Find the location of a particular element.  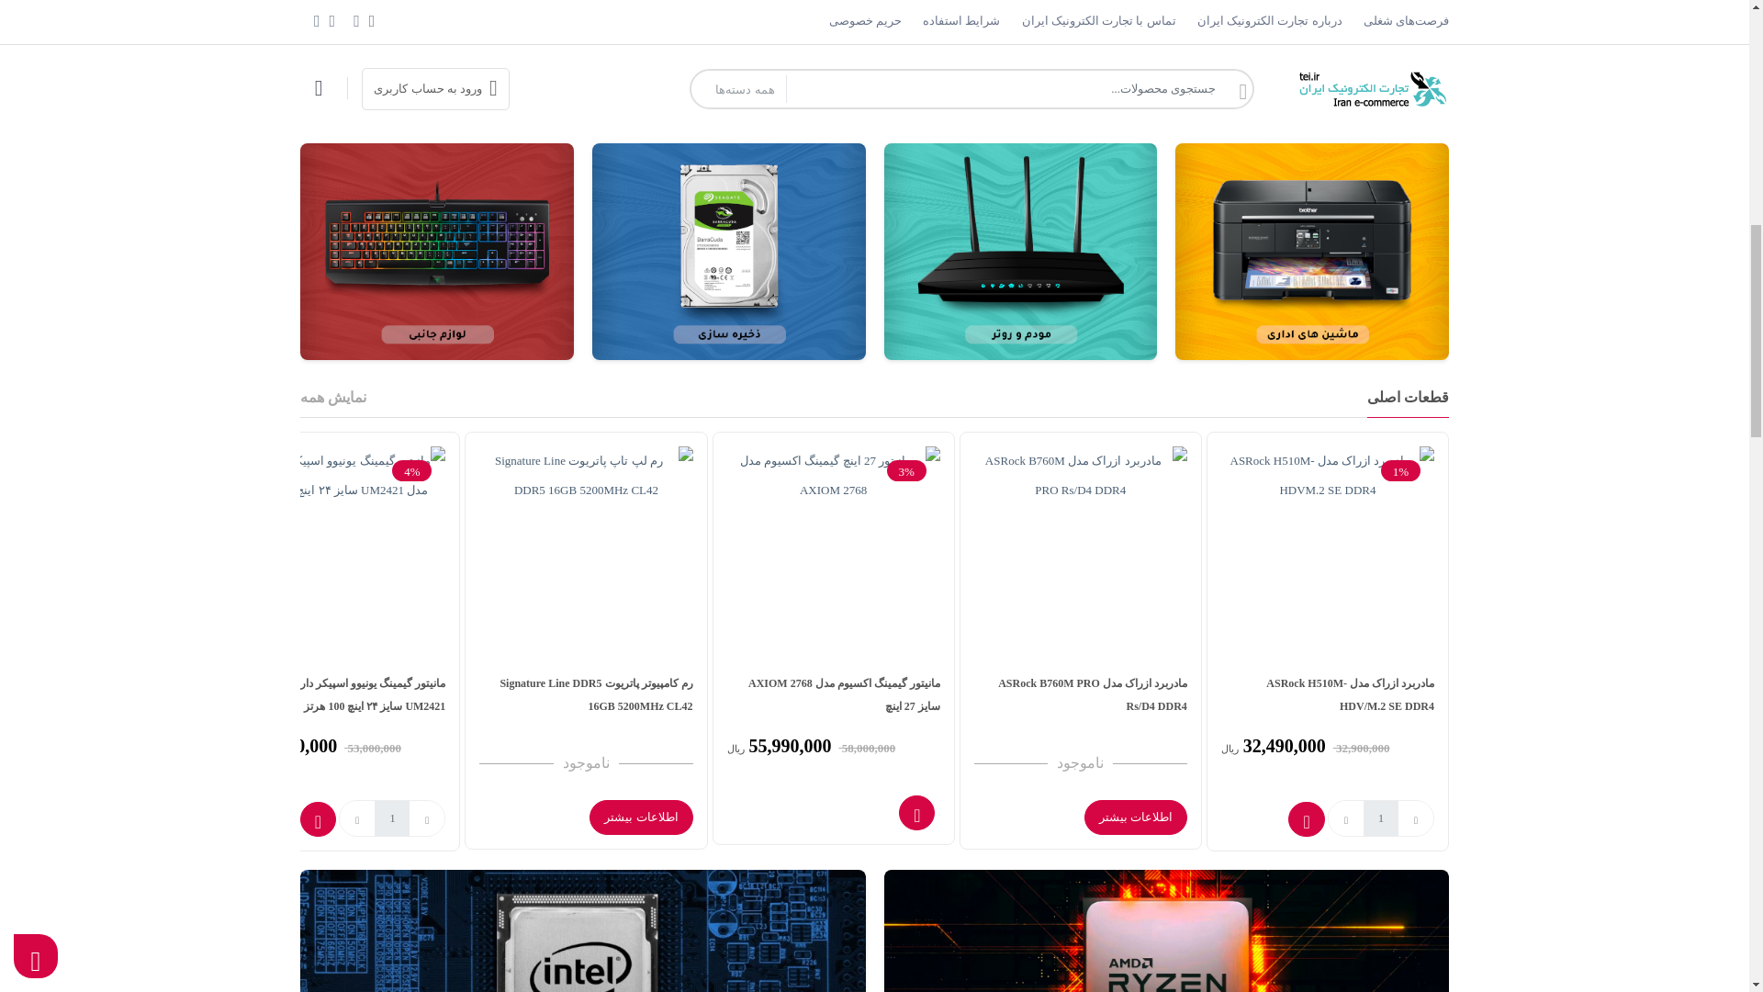

Laptop Lenovo Ideapad 1 Ryzen 3 7320U 8GB 256GB FHD is located at coordinates (1328, 20).